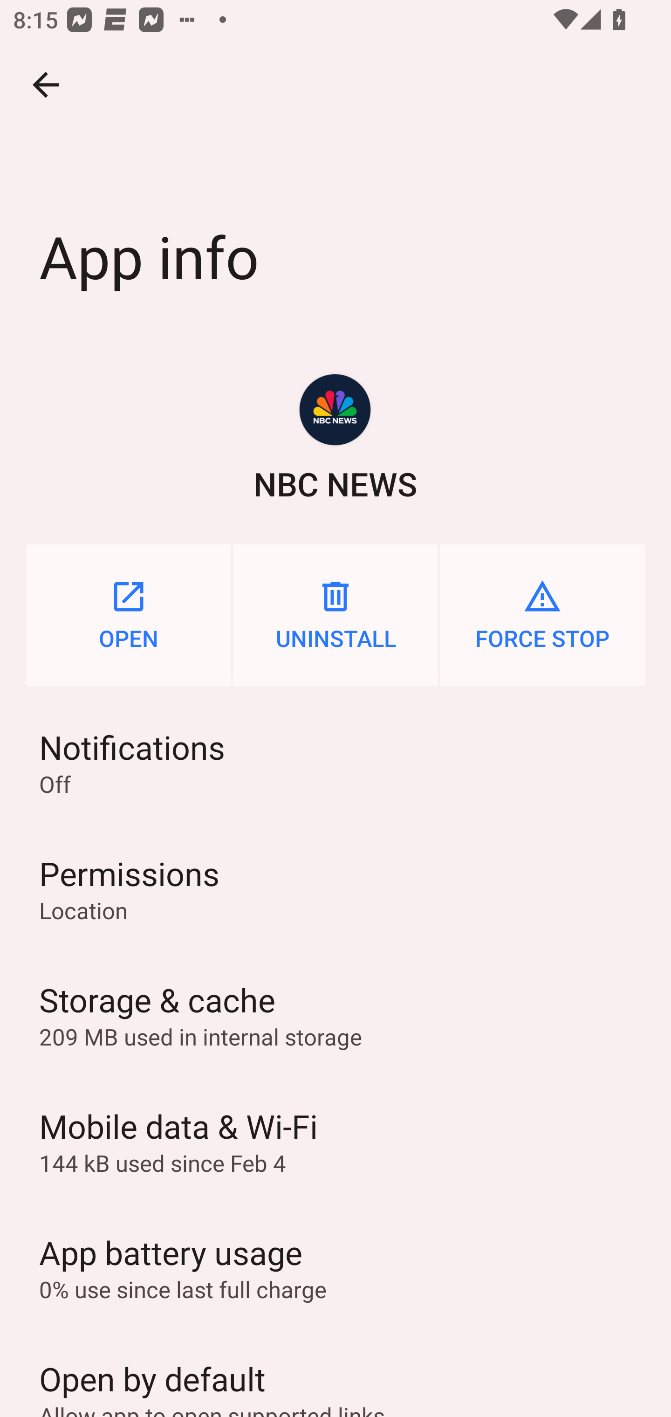 This screenshot has width=671, height=1417. Describe the element at coordinates (335, 889) in the screenshot. I see `Permissions Location` at that location.